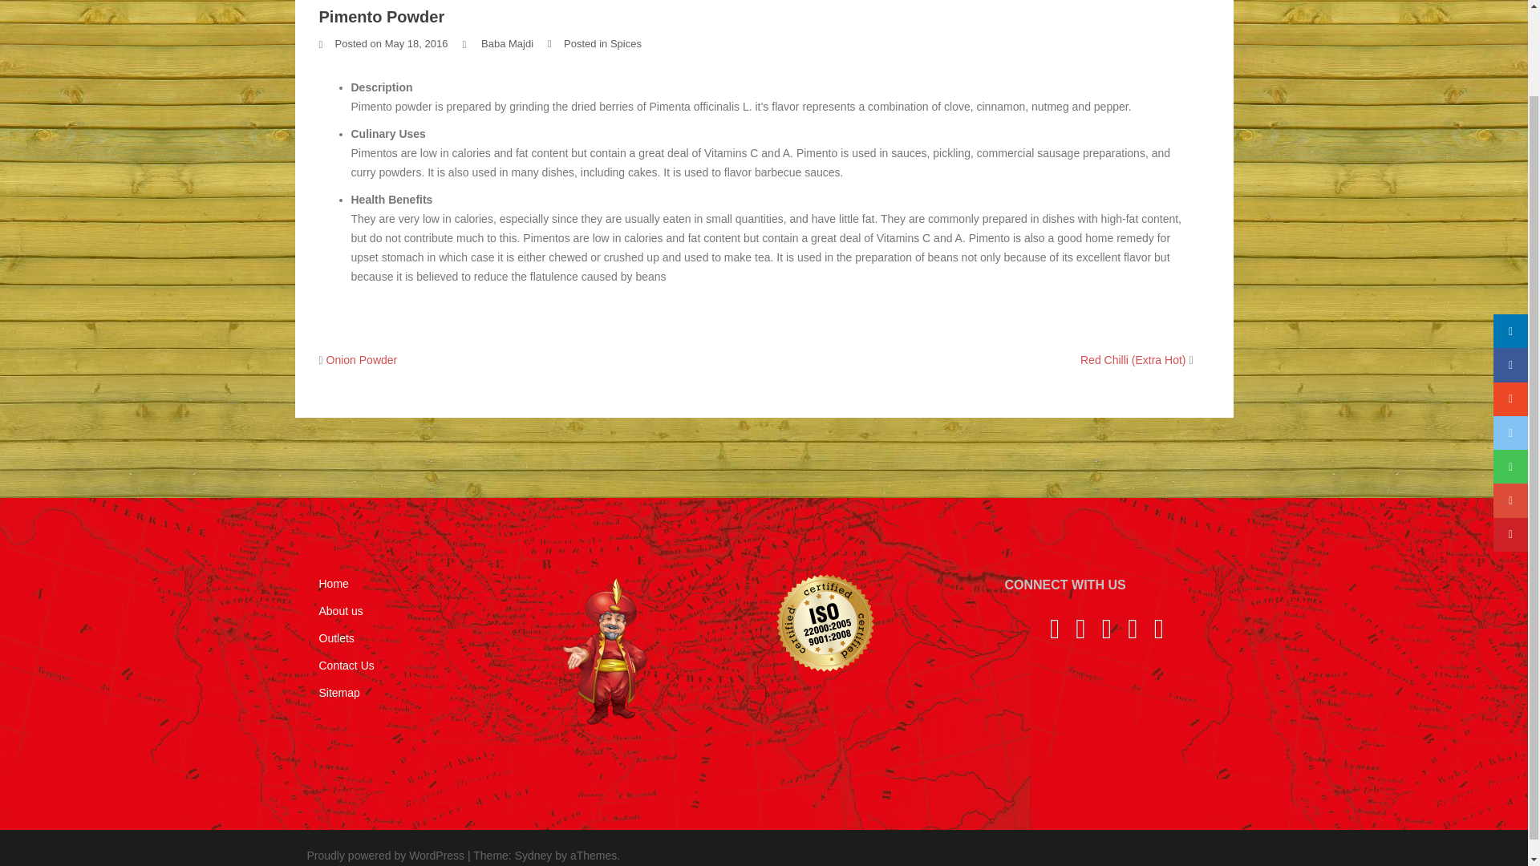 The height and width of the screenshot is (866, 1540). I want to click on May 18, 2016, so click(416, 43).